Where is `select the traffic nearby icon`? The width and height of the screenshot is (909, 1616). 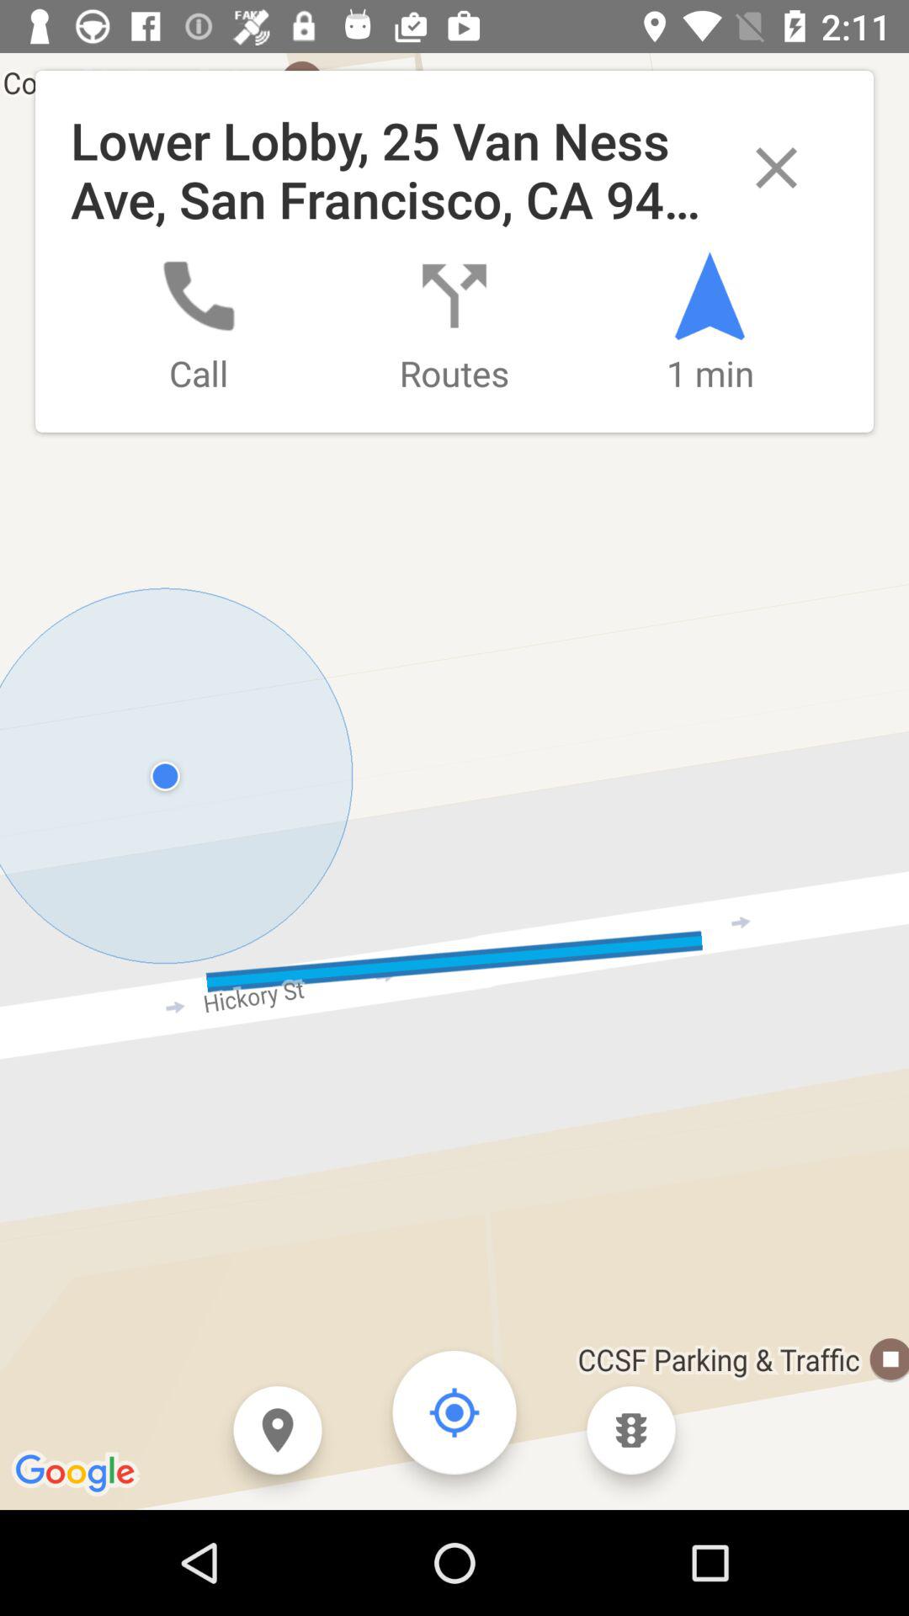 select the traffic nearby icon is located at coordinates (631, 1431).